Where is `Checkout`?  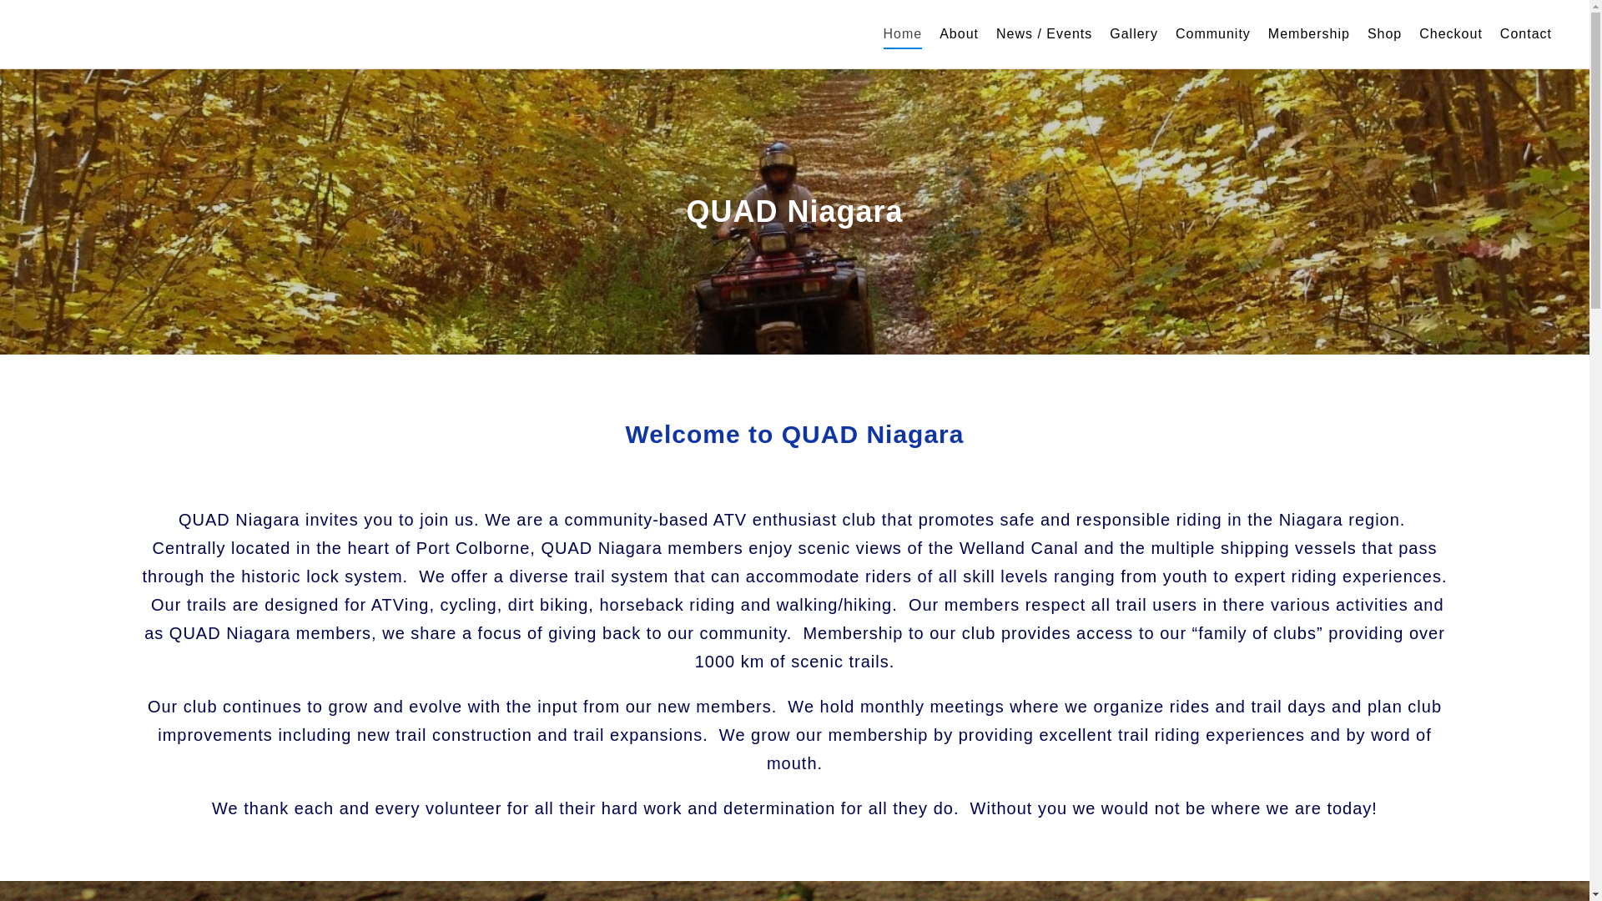
Checkout is located at coordinates (1451, 34).